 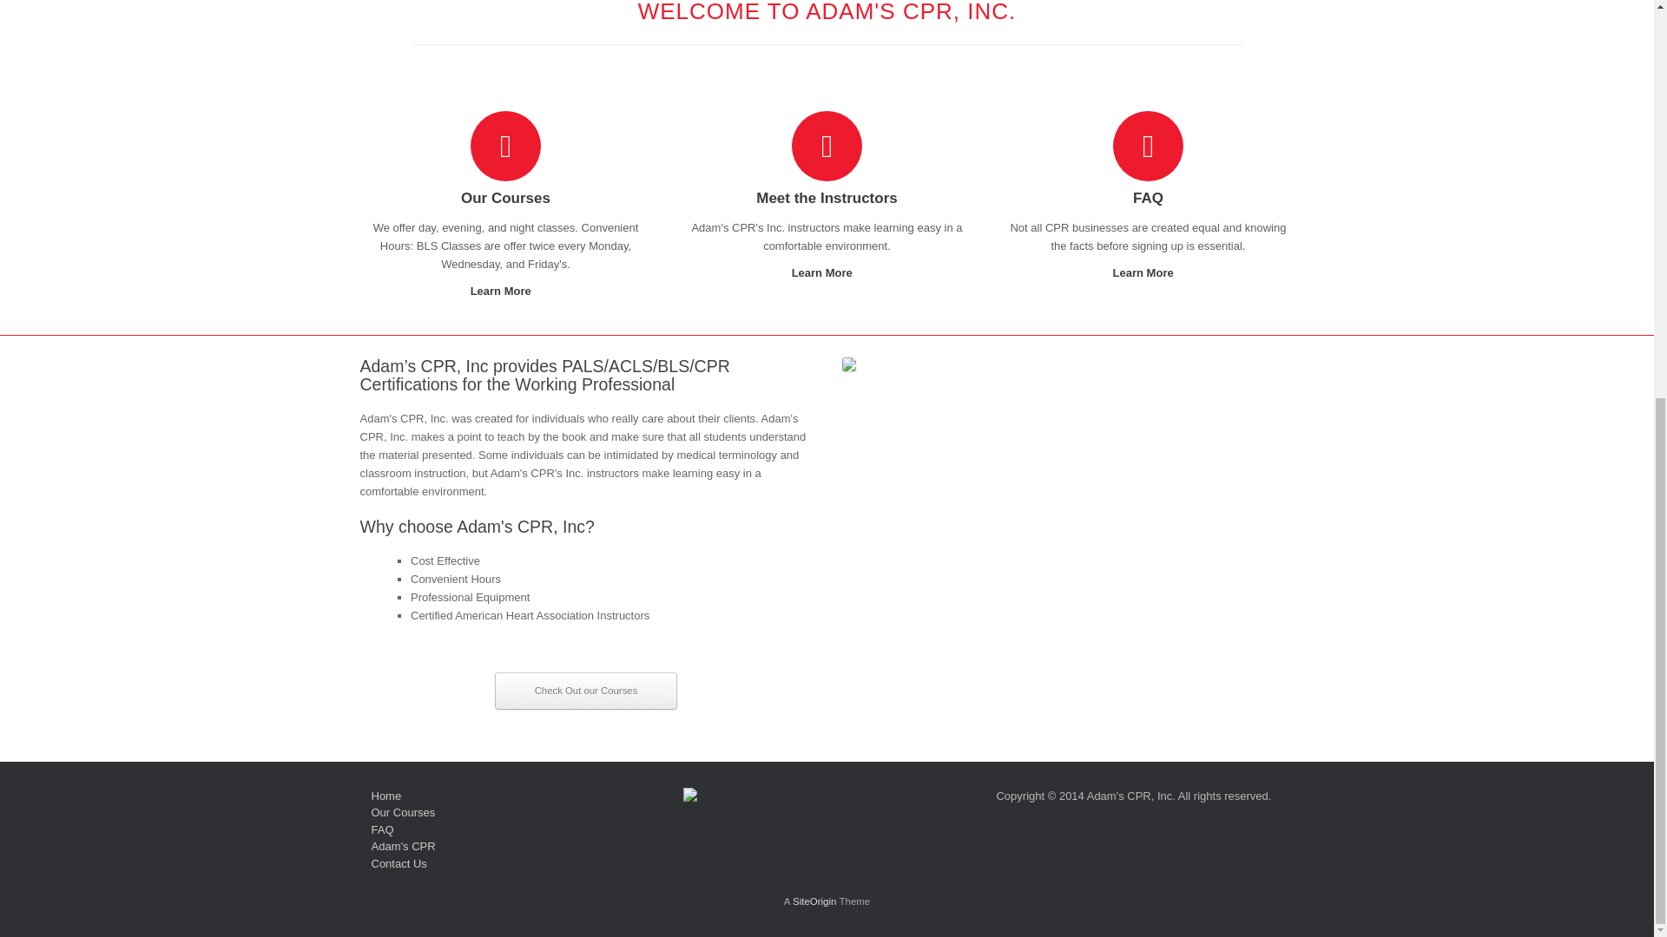 I want to click on Home, so click(x=386, y=796).